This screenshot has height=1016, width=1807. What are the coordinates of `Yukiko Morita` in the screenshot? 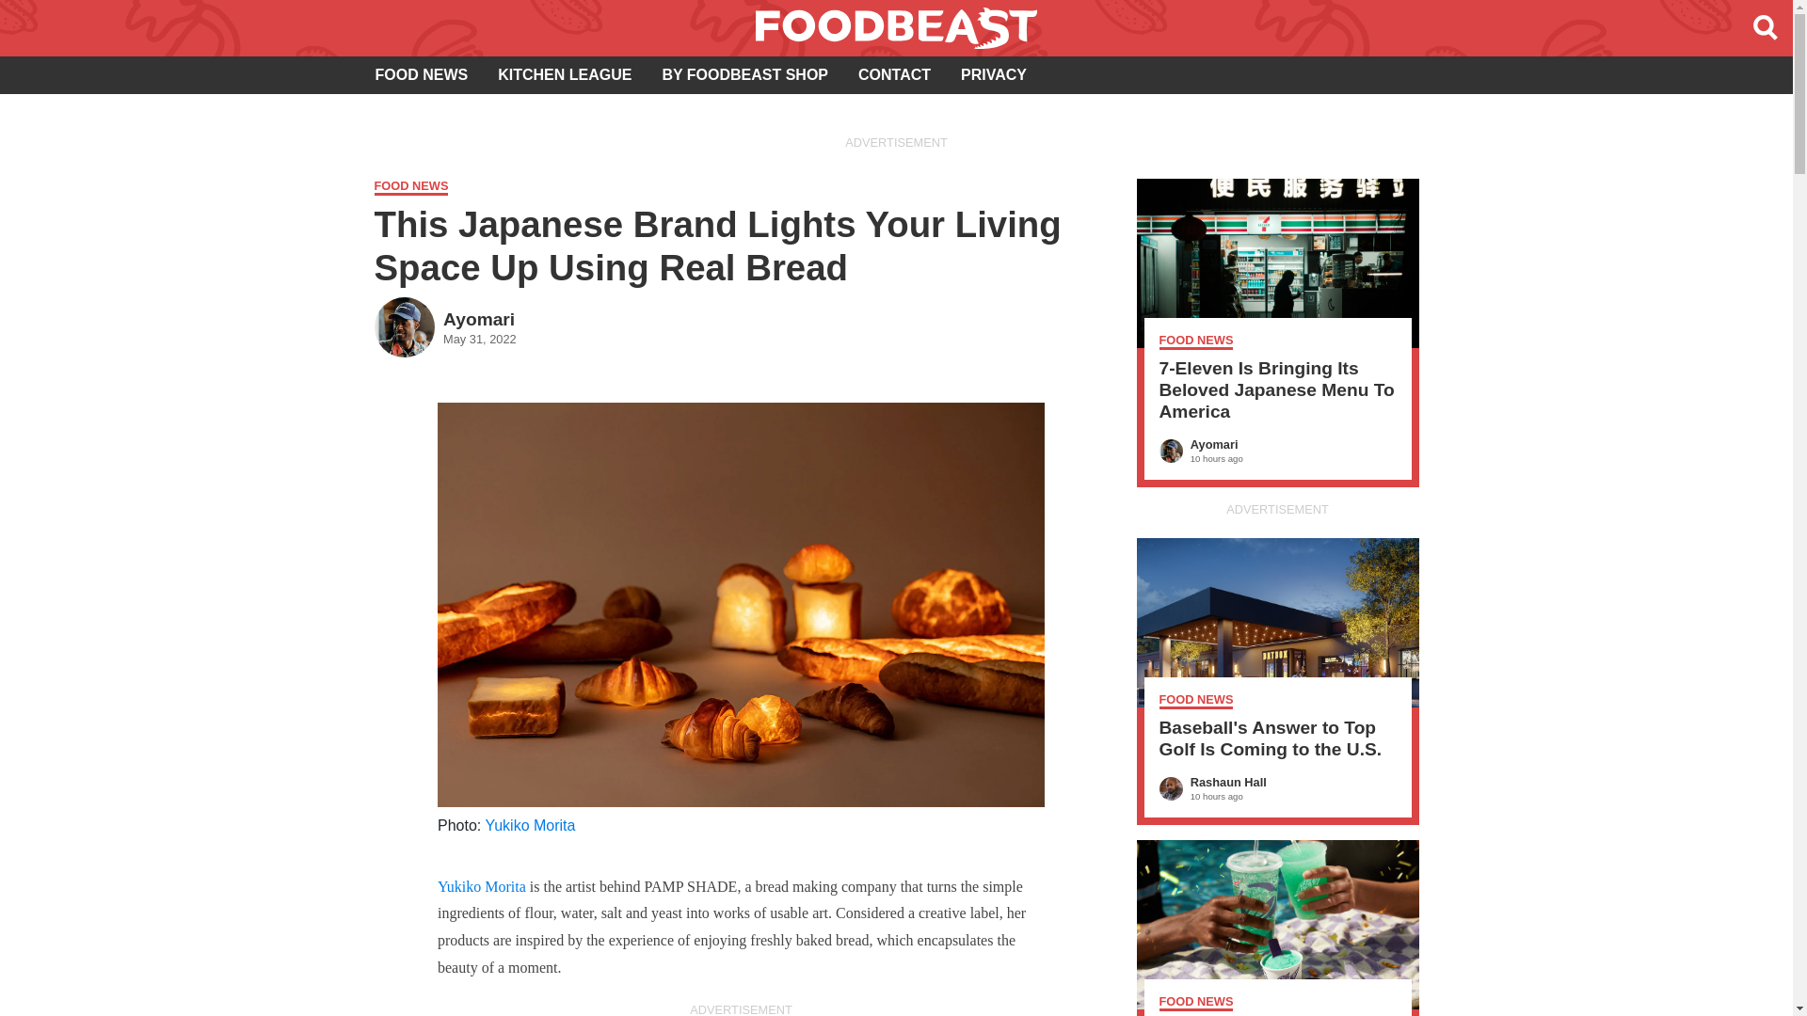 It's located at (421, 75).